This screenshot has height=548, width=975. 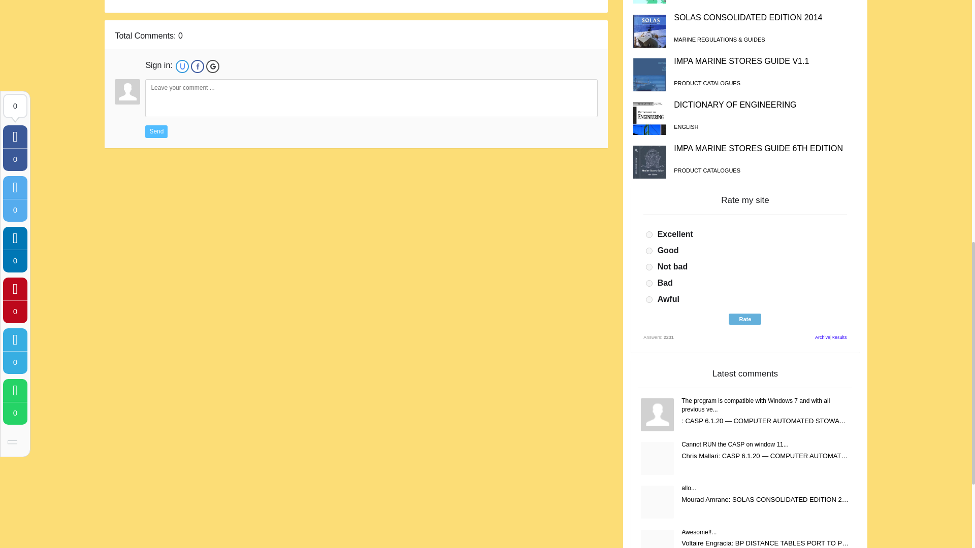 What do you see at coordinates (735, 105) in the screenshot?
I see `DICTIONARY OF ENGINEERING` at bounding box center [735, 105].